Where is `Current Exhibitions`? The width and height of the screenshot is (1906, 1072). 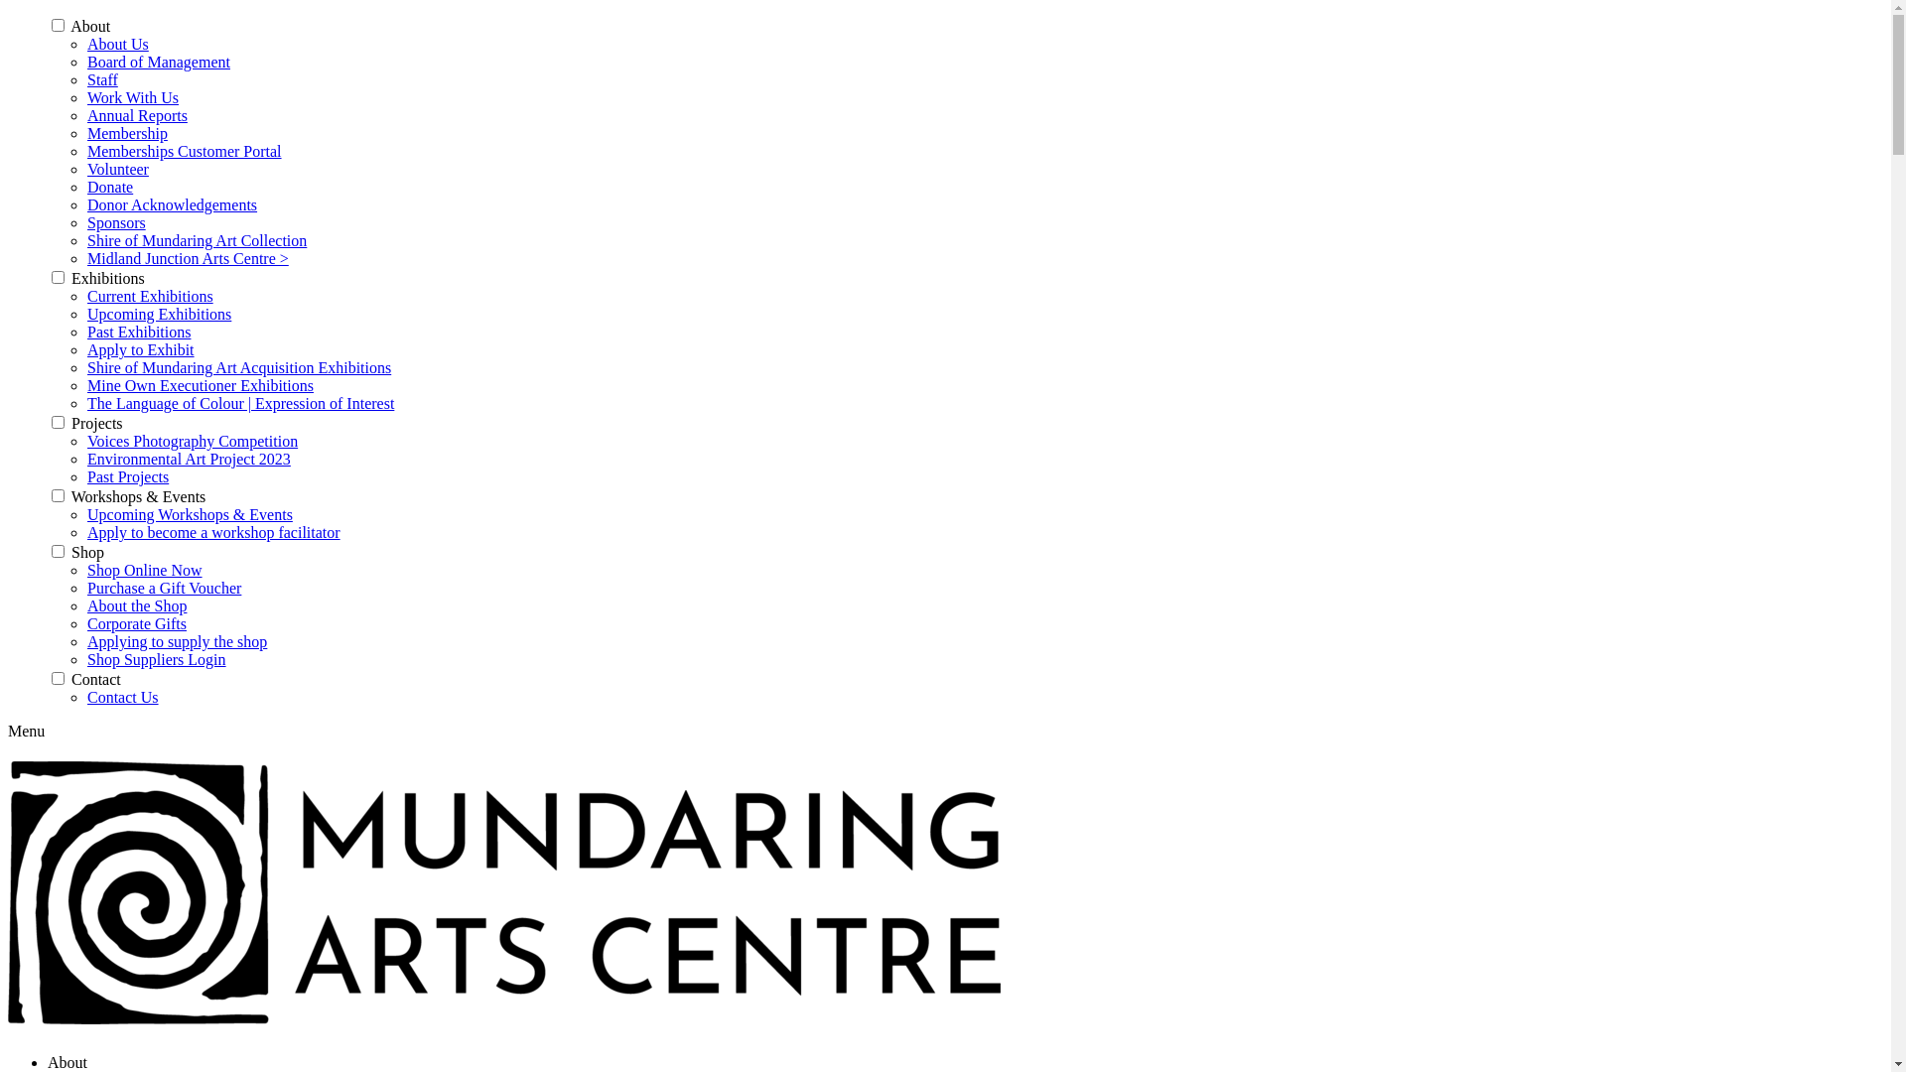
Current Exhibitions is located at coordinates (151, 296).